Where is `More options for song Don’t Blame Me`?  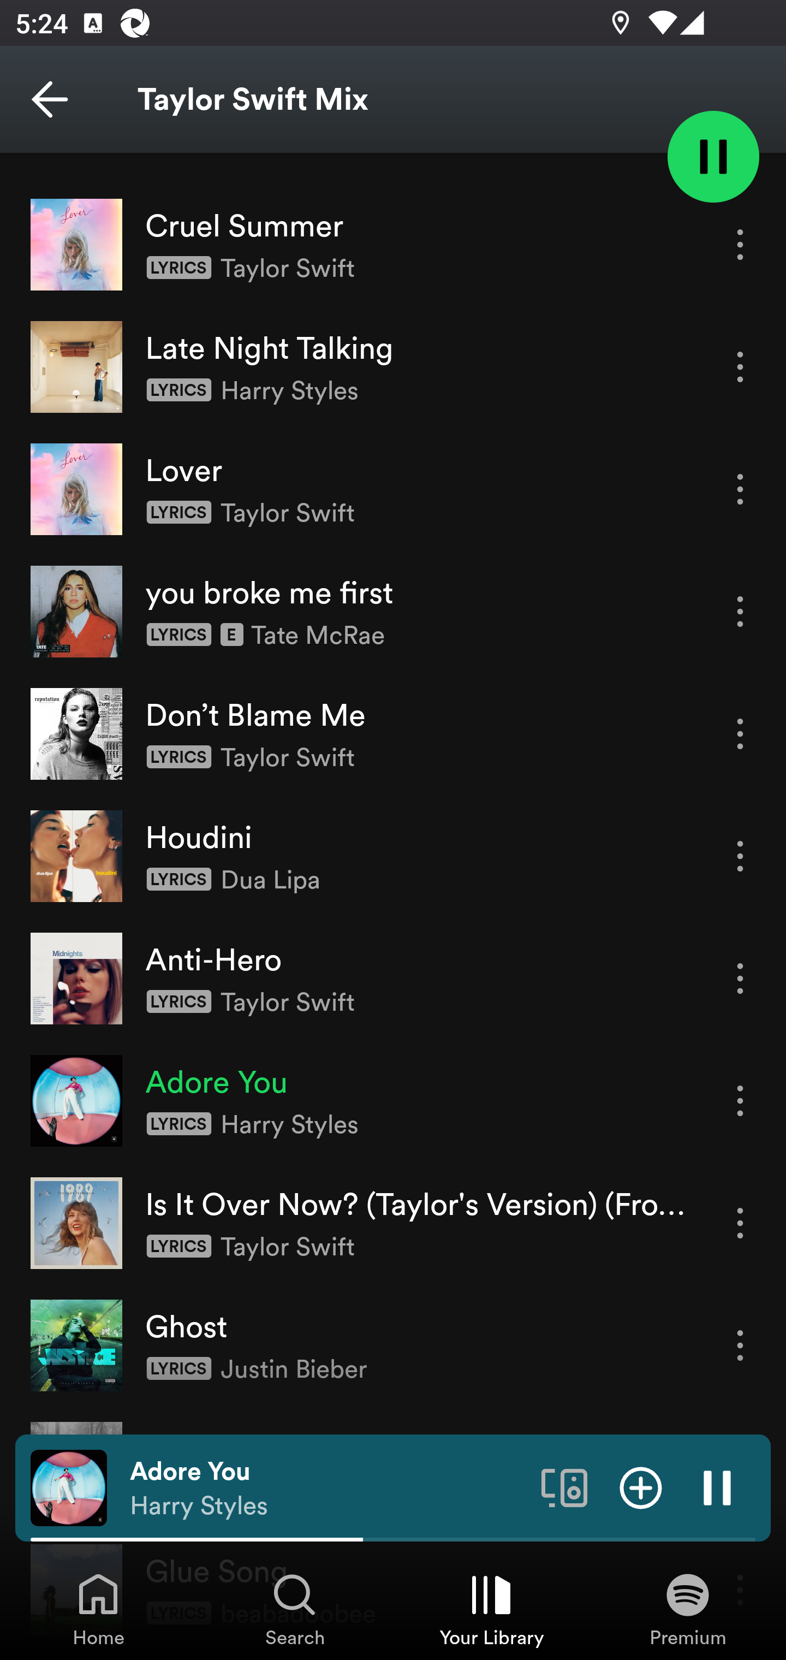
More options for song Don’t Blame Me is located at coordinates (740, 733).